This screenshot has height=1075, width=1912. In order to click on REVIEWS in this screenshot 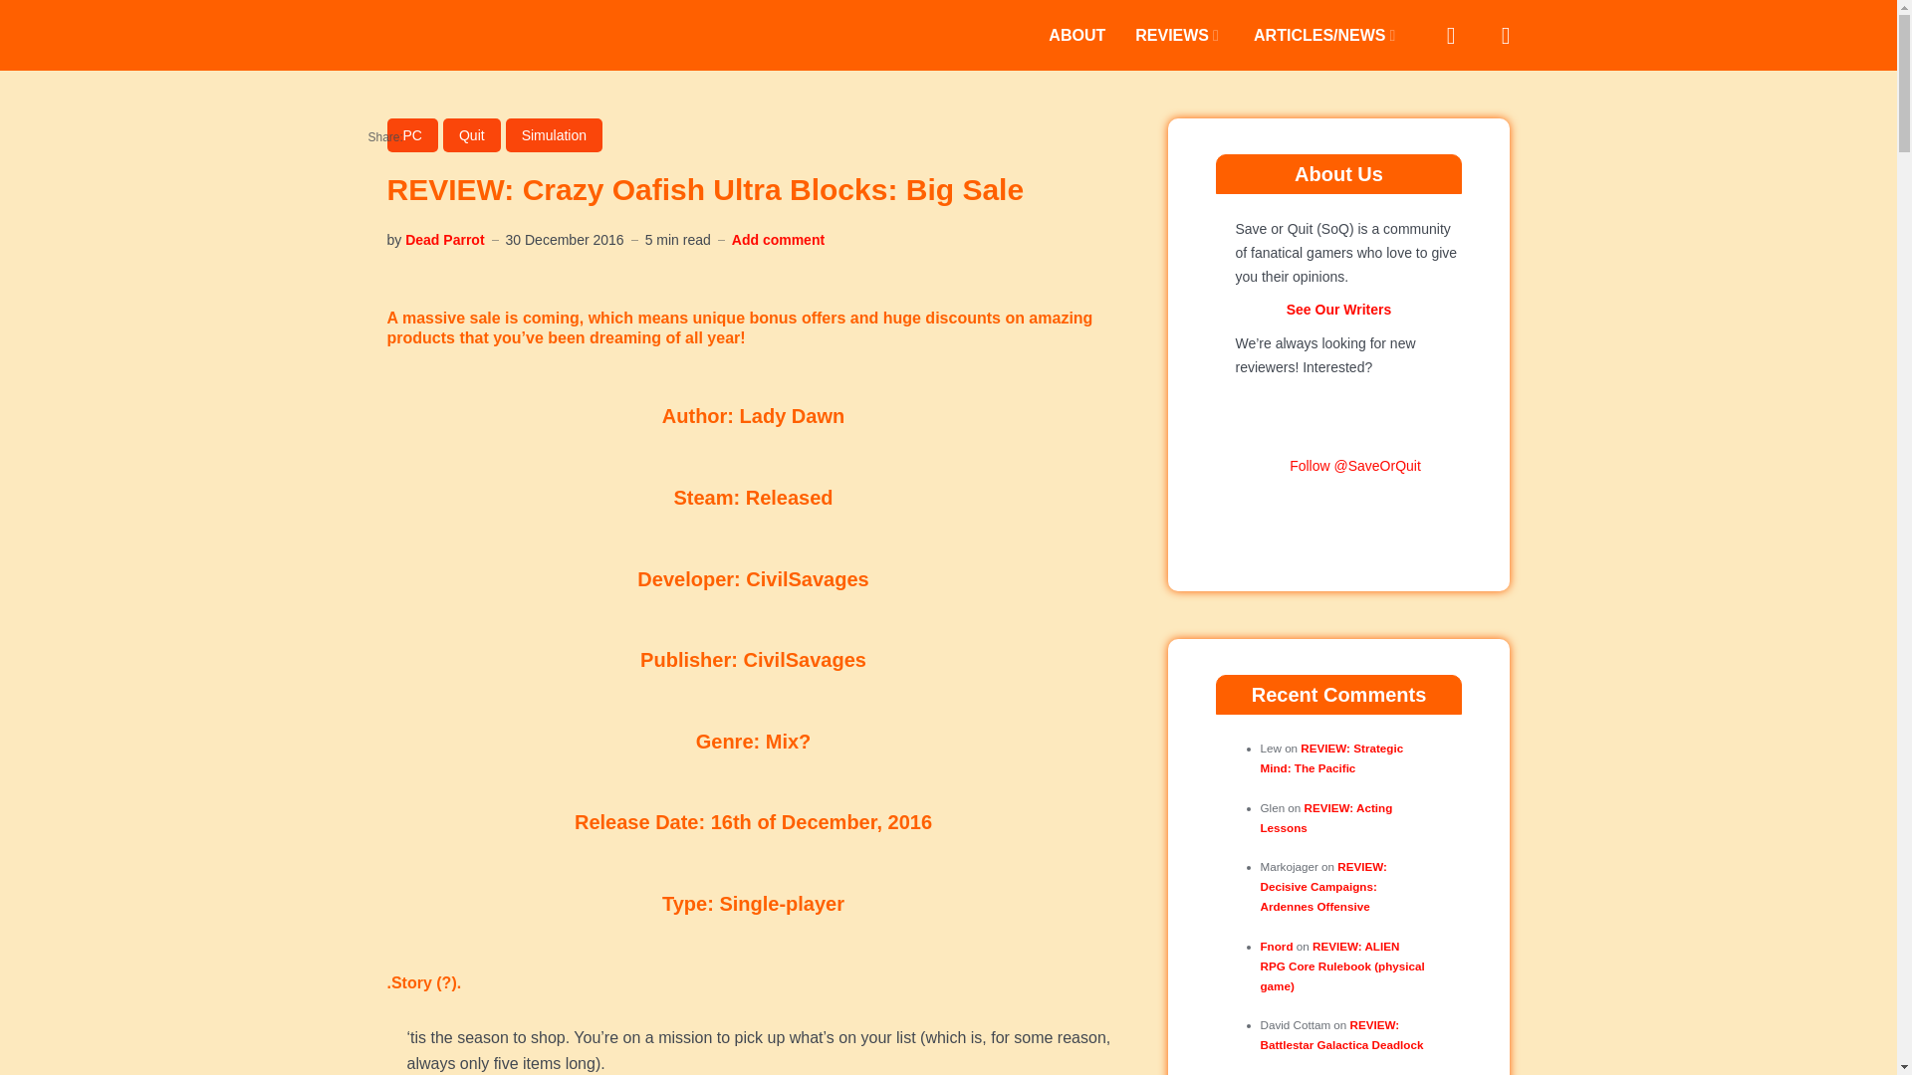, I will do `click(1179, 34)`.